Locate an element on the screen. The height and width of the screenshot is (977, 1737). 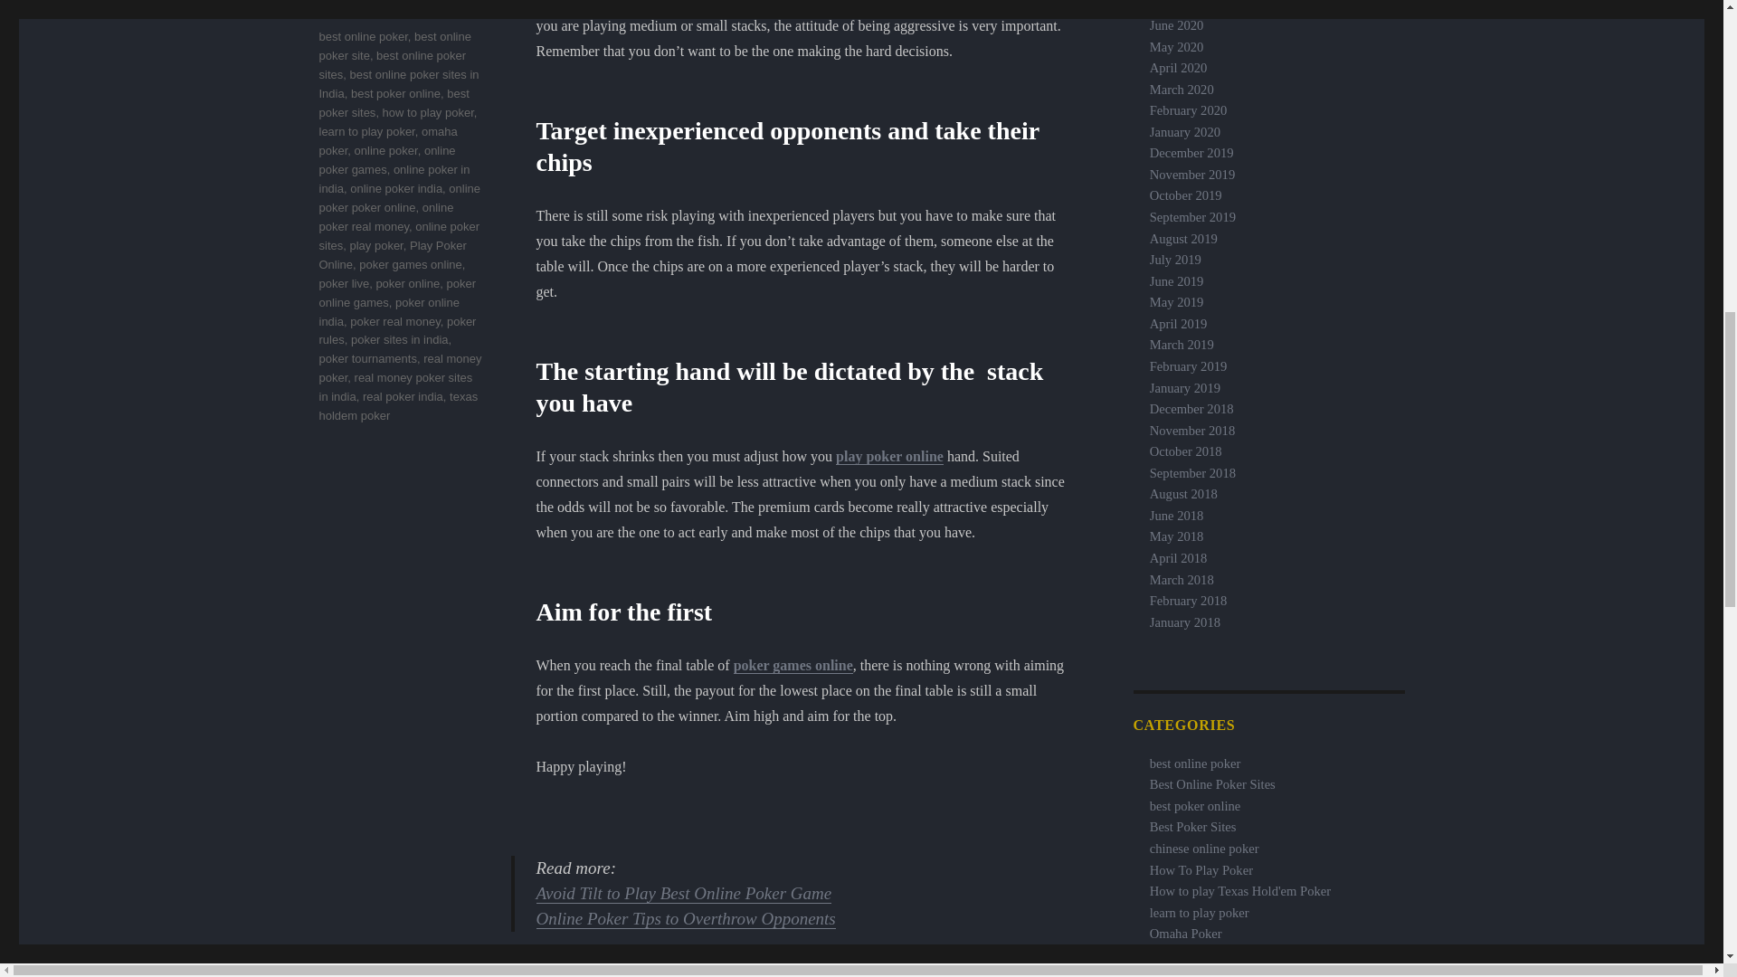
Online Poker Tips to Overthrow Opponents is located at coordinates (686, 919).